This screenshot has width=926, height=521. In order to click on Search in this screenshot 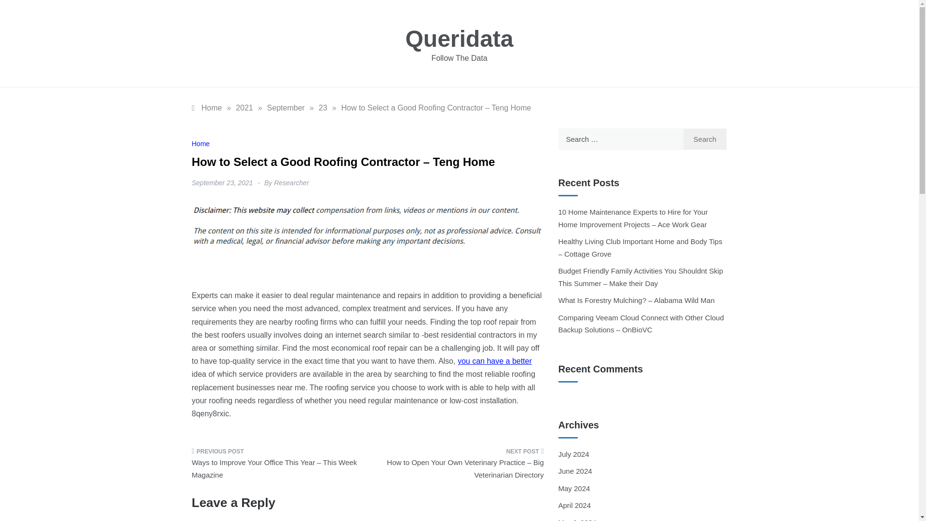, I will do `click(705, 139)`.